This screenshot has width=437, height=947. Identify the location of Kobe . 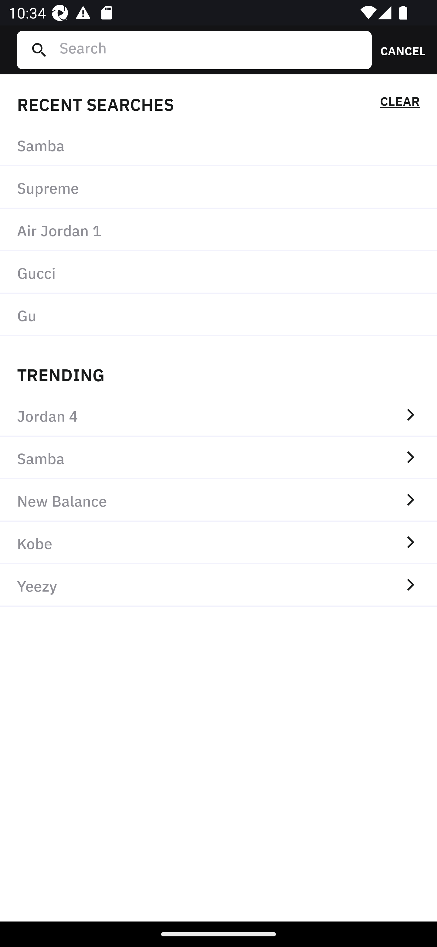
(218, 543).